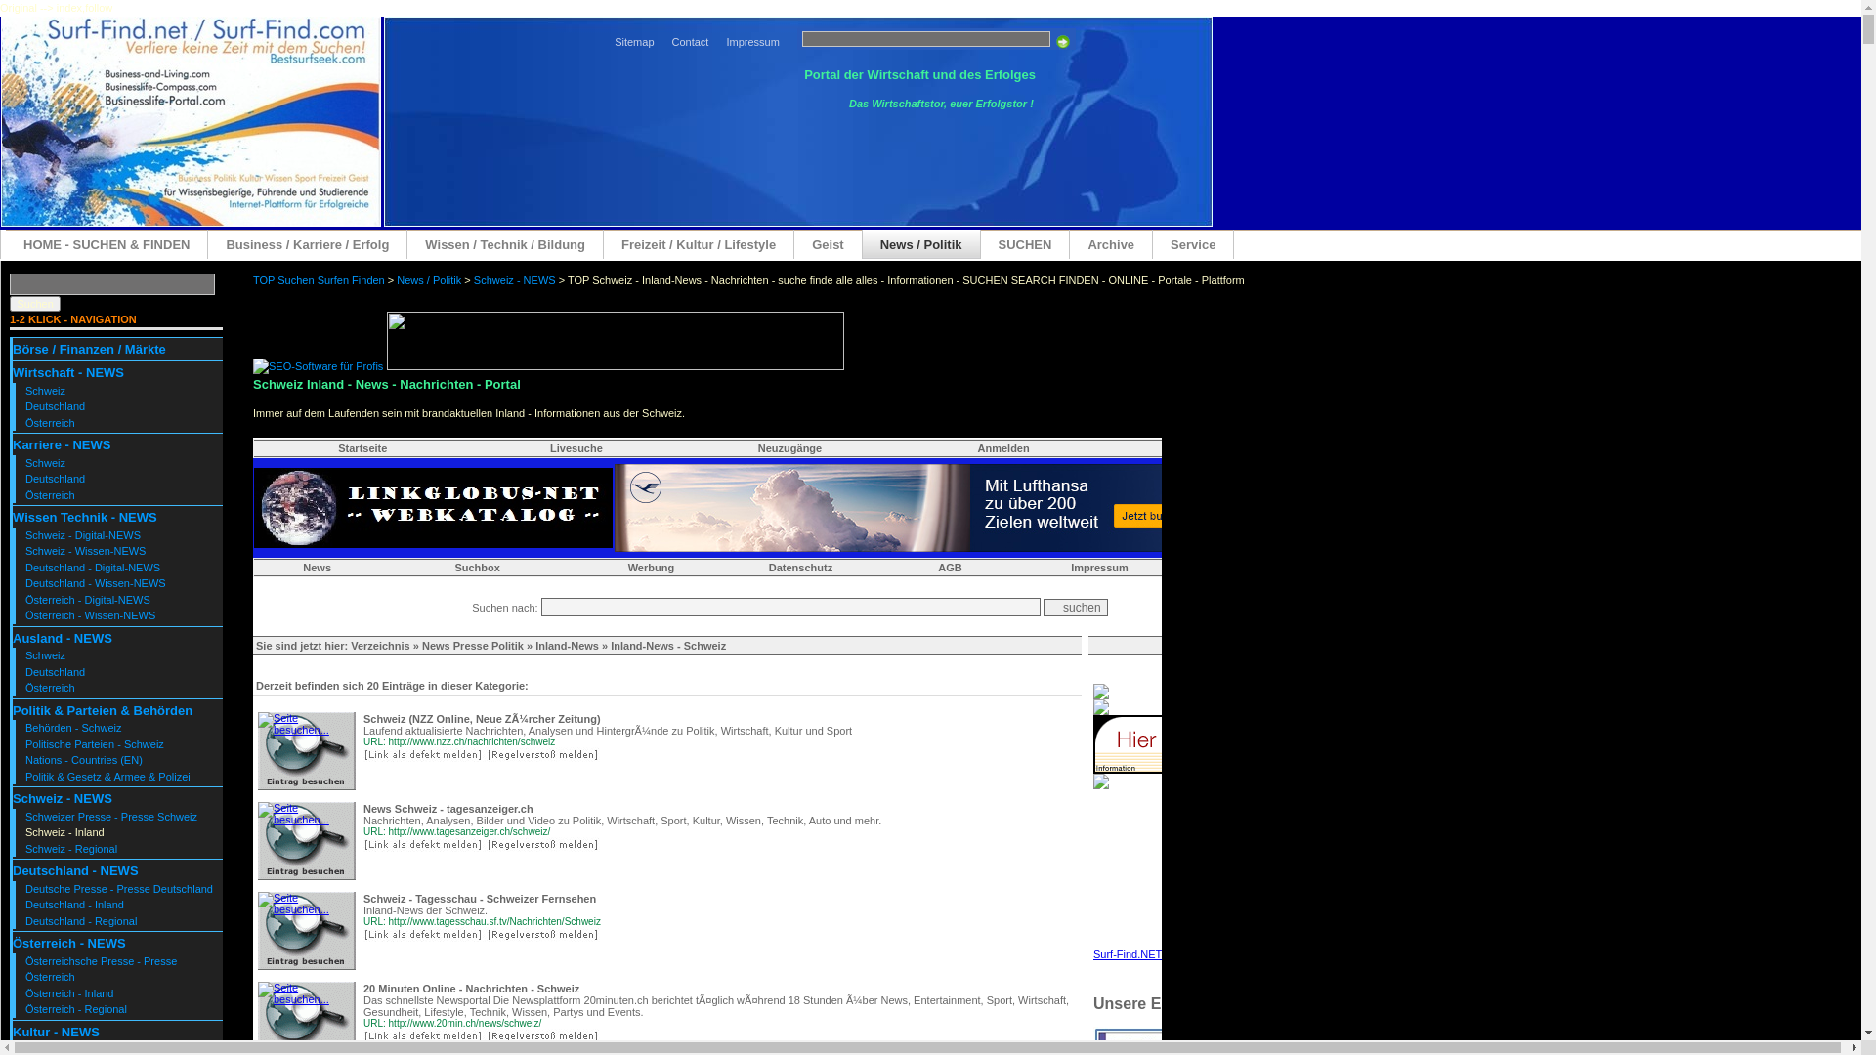 The image size is (1876, 1055). I want to click on TOP Suchen Surfen Finden, so click(319, 279).